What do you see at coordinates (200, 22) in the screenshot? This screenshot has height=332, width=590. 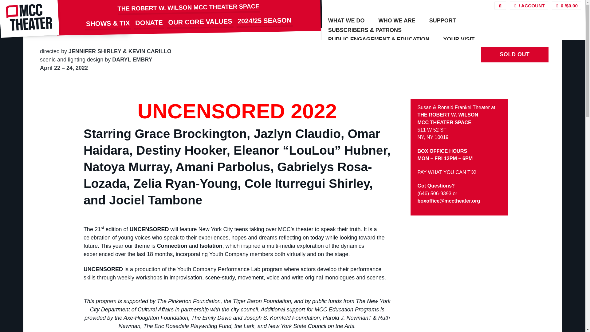 I see `OUR CORE VALUES` at bounding box center [200, 22].